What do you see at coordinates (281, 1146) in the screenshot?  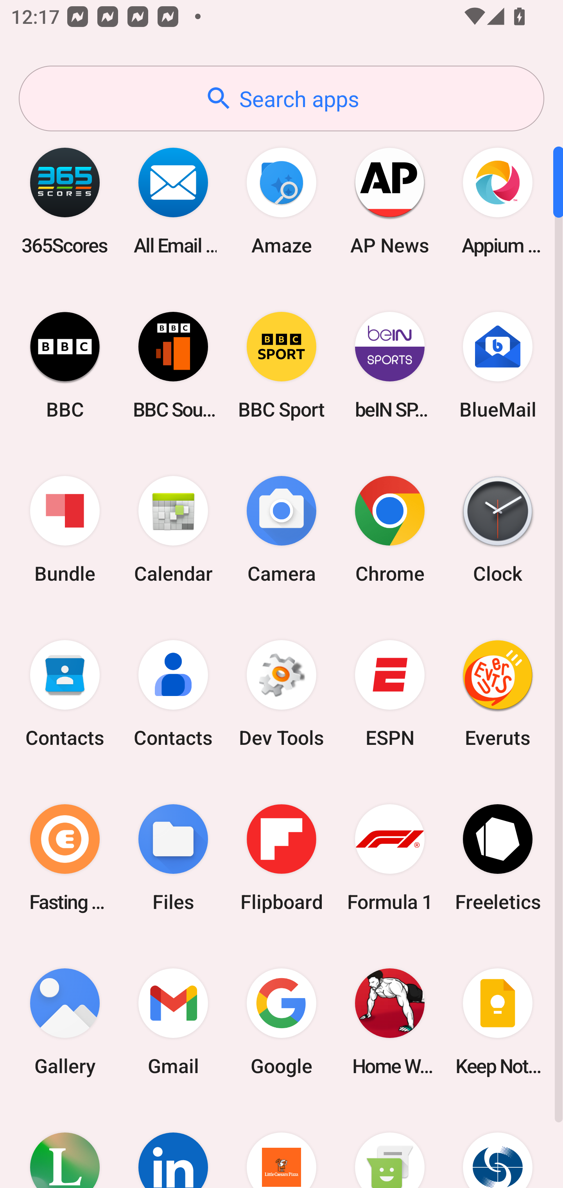 I see `Little Caesars Pizza` at bounding box center [281, 1146].